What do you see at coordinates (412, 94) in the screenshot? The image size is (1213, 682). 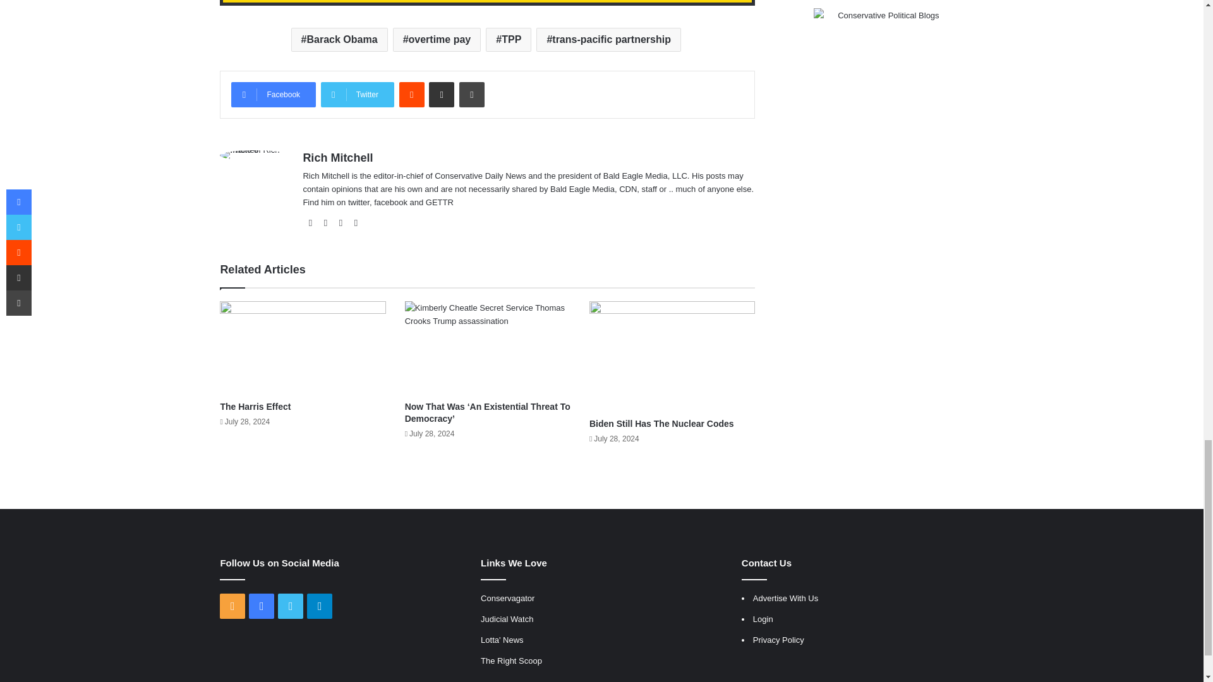 I see `Reddit` at bounding box center [412, 94].